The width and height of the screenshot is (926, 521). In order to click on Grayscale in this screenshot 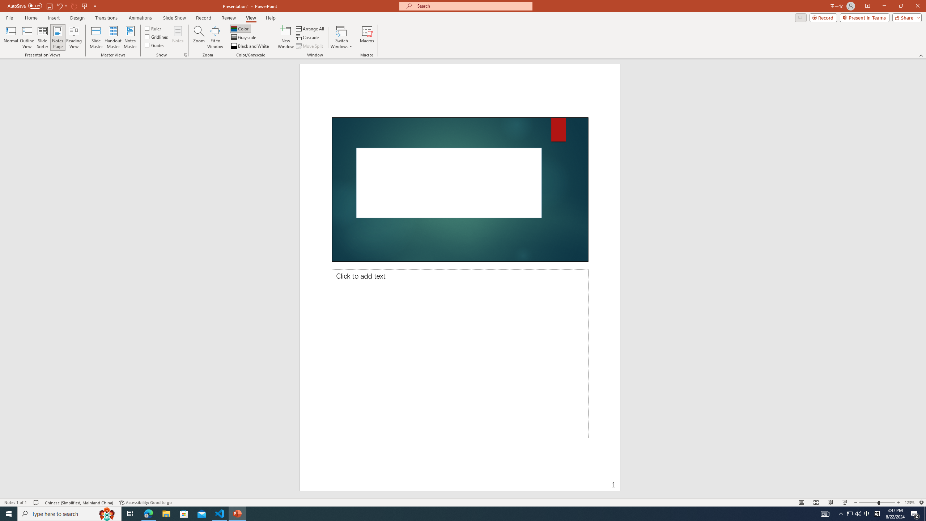, I will do `click(244, 38)`.